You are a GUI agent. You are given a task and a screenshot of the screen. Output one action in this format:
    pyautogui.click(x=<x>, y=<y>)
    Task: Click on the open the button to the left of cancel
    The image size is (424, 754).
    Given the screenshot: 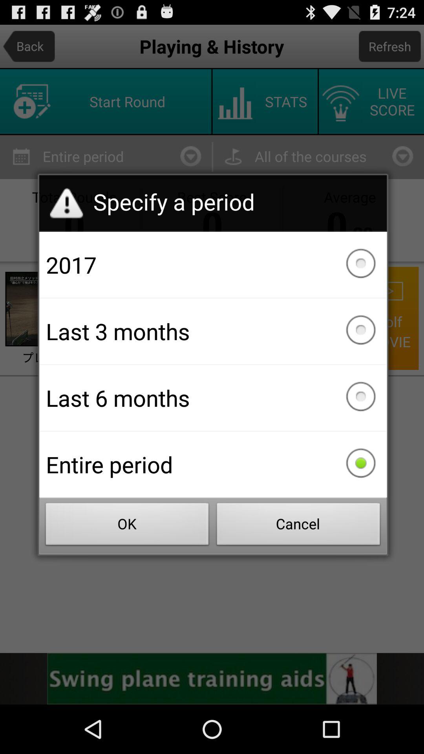 What is the action you would take?
    pyautogui.click(x=127, y=526)
    